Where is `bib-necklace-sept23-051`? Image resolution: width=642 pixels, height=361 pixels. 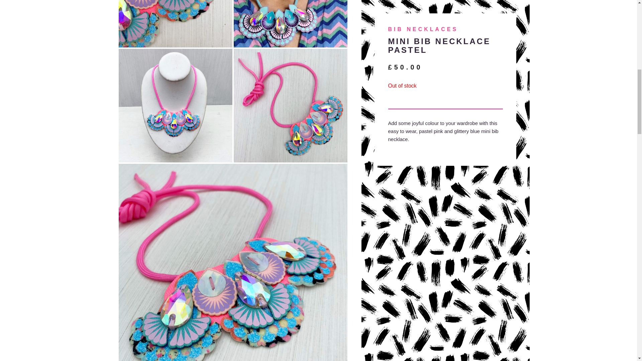
bib-necklace-sept23-051 is located at coordinates (175, 106).